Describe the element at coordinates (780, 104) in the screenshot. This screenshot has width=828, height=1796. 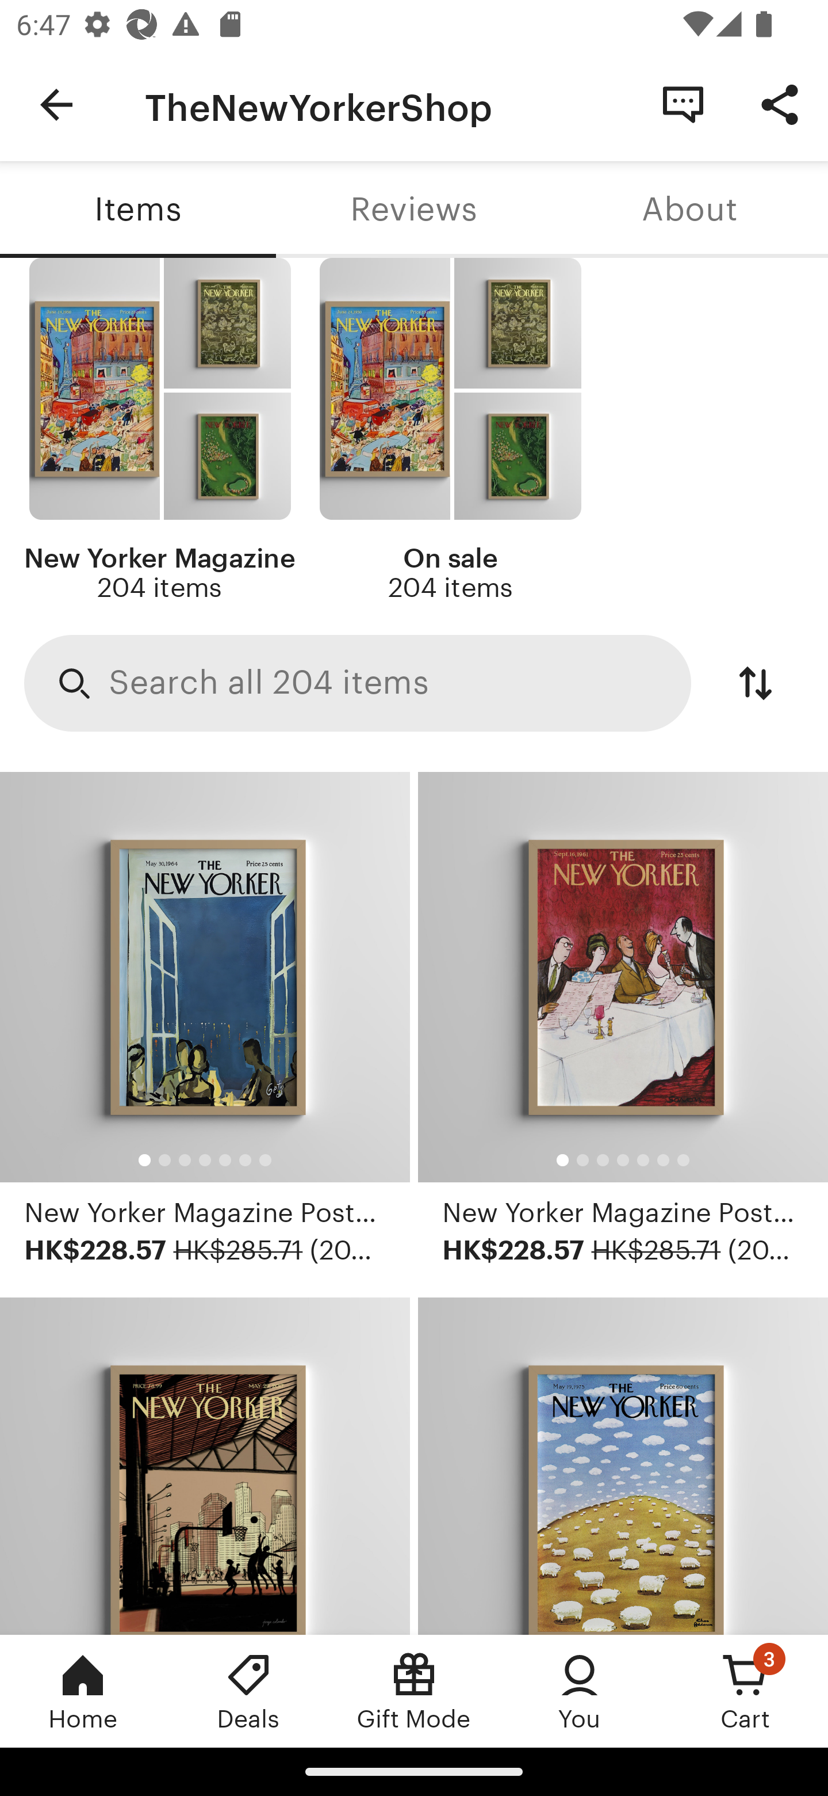
I see `Share` at that location.